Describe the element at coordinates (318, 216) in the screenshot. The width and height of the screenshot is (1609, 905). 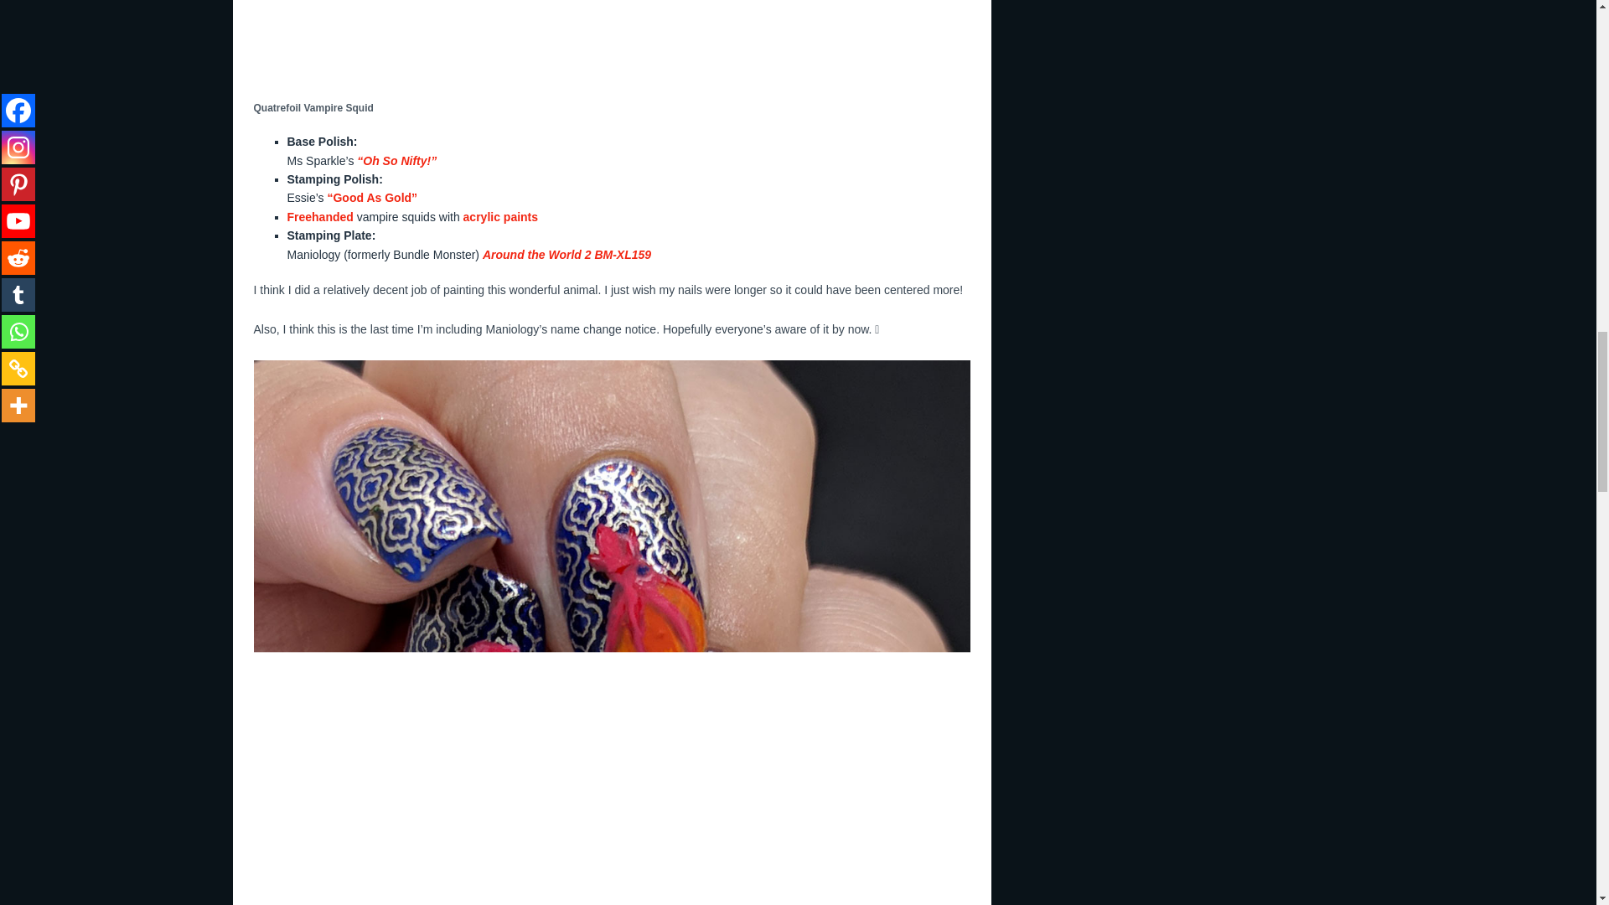
I see `Freehanded` at that location.